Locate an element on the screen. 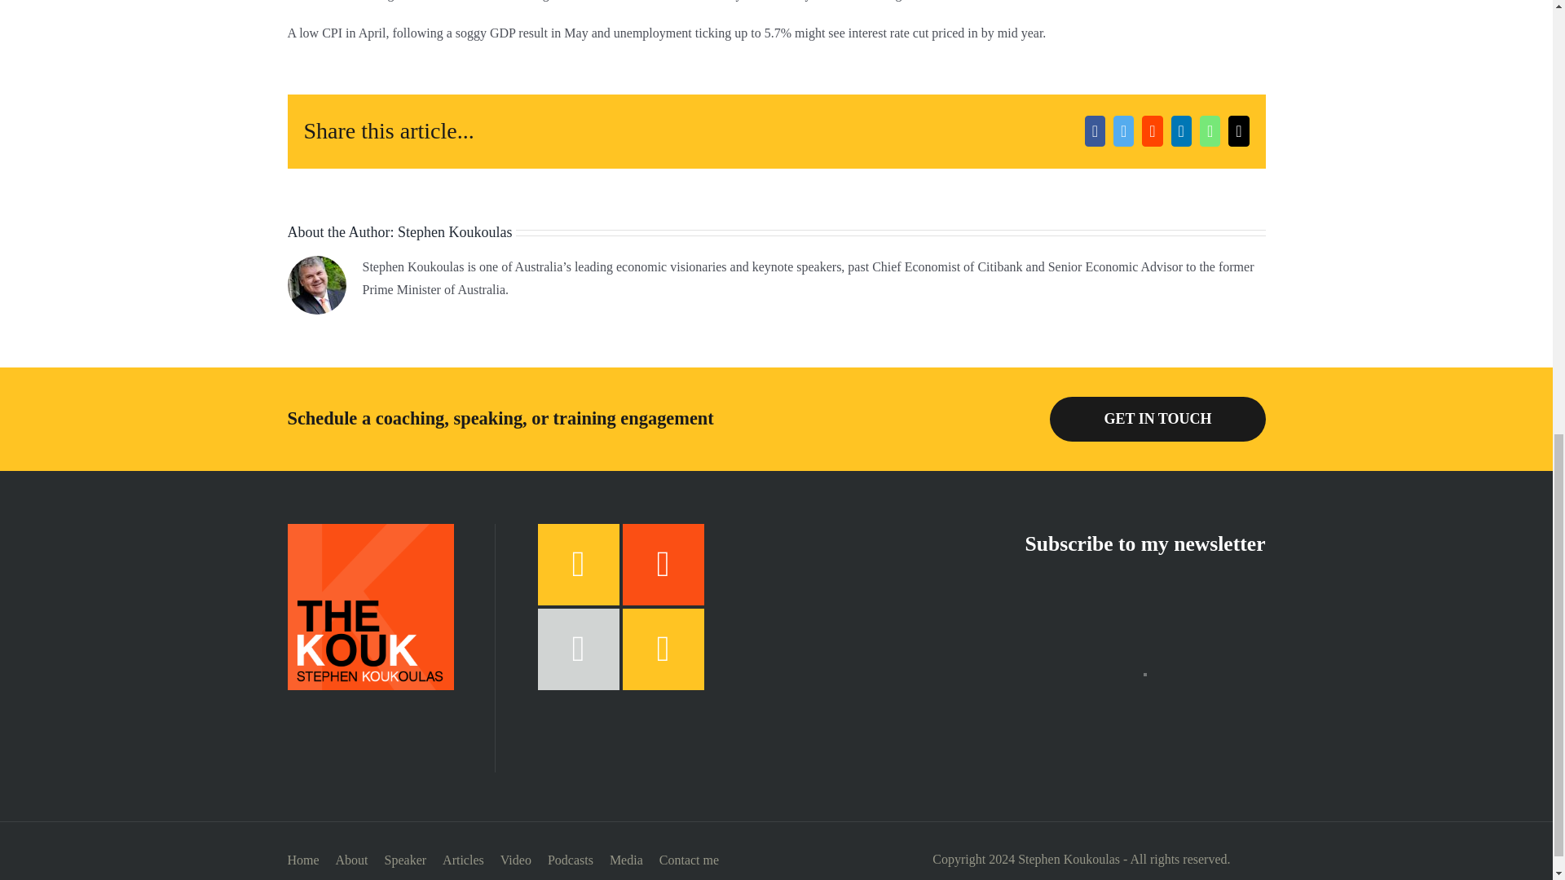 This screenshot has height=880, width=1565. Stephen Koukoulas is located at coordinates (454, 231).